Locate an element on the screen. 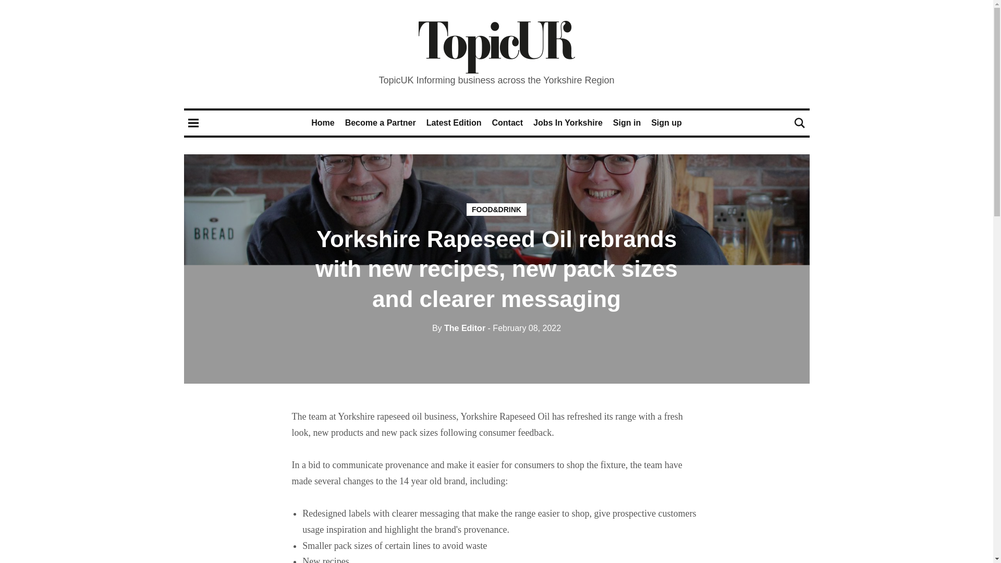 This screenshot has width=1001, height=563. 08 February, 2022 is located at coordinates (524, 328).